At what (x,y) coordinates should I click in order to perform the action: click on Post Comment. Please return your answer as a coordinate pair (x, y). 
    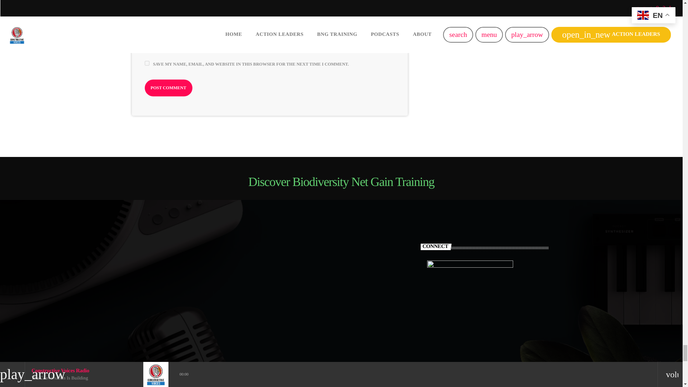
    Looking at the image, I should click on (168, 87).